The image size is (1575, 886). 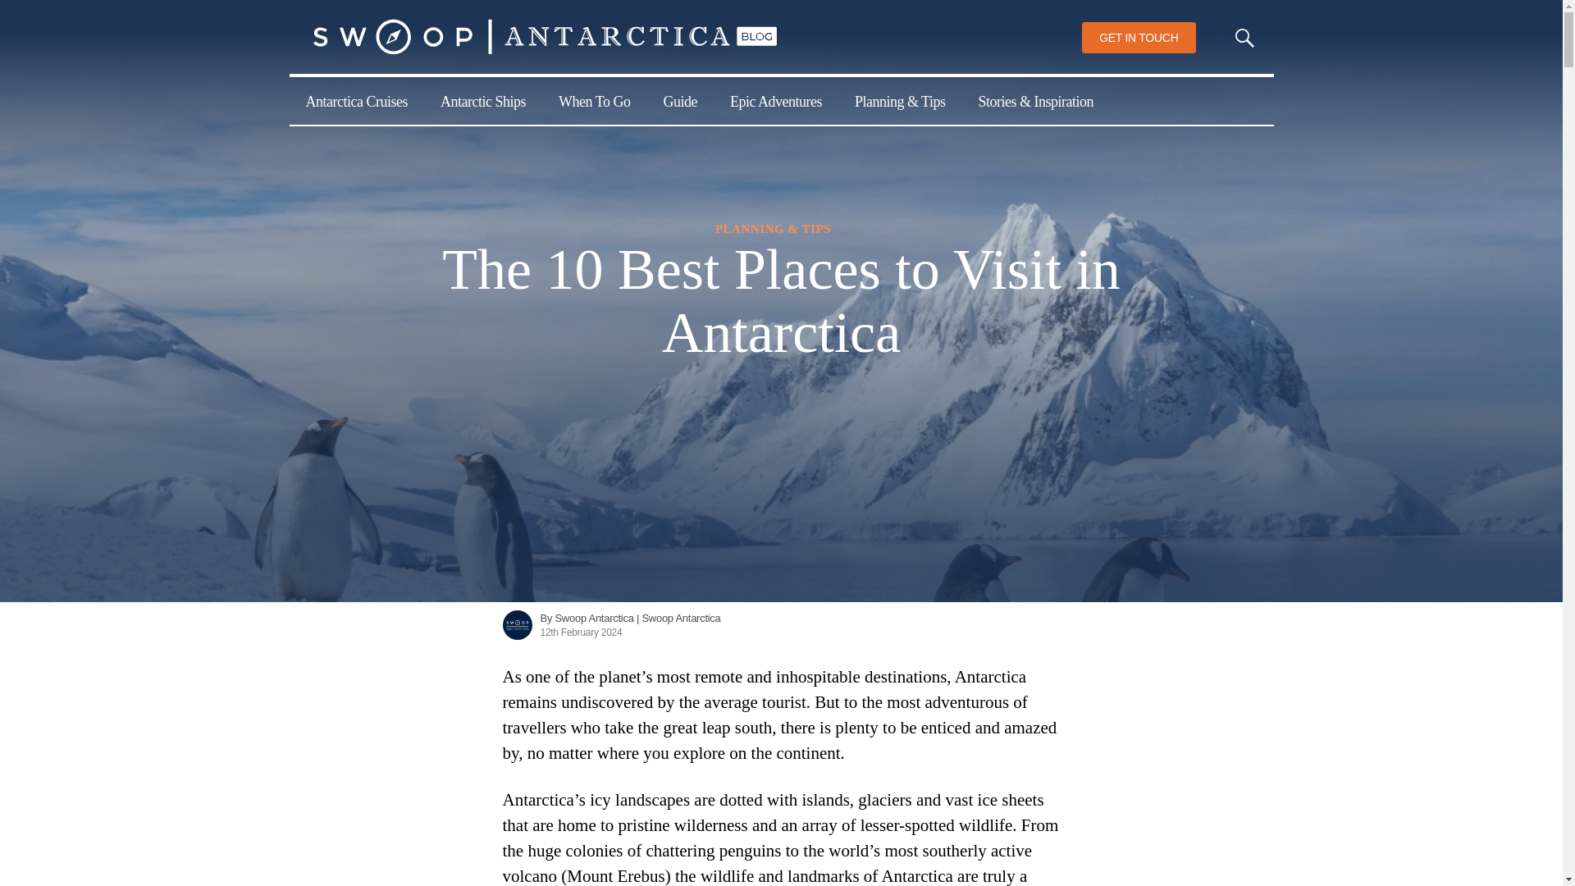 What do you see at coordinates (356, 100) in the screenshot?
I see `Antarctica Cruises` at bounding box center [356, 100].